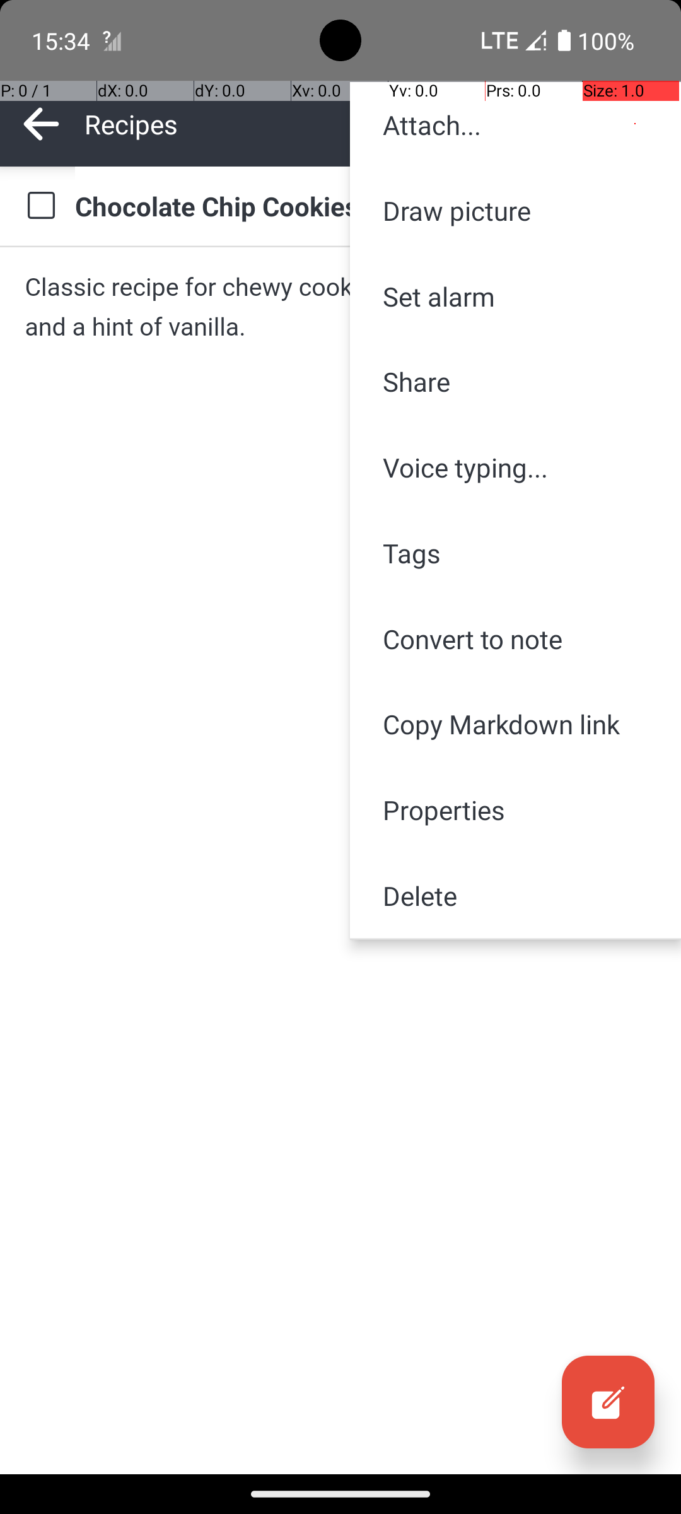 The image size is (681, 1514). I want to click on Attach..., so click(516, 125).